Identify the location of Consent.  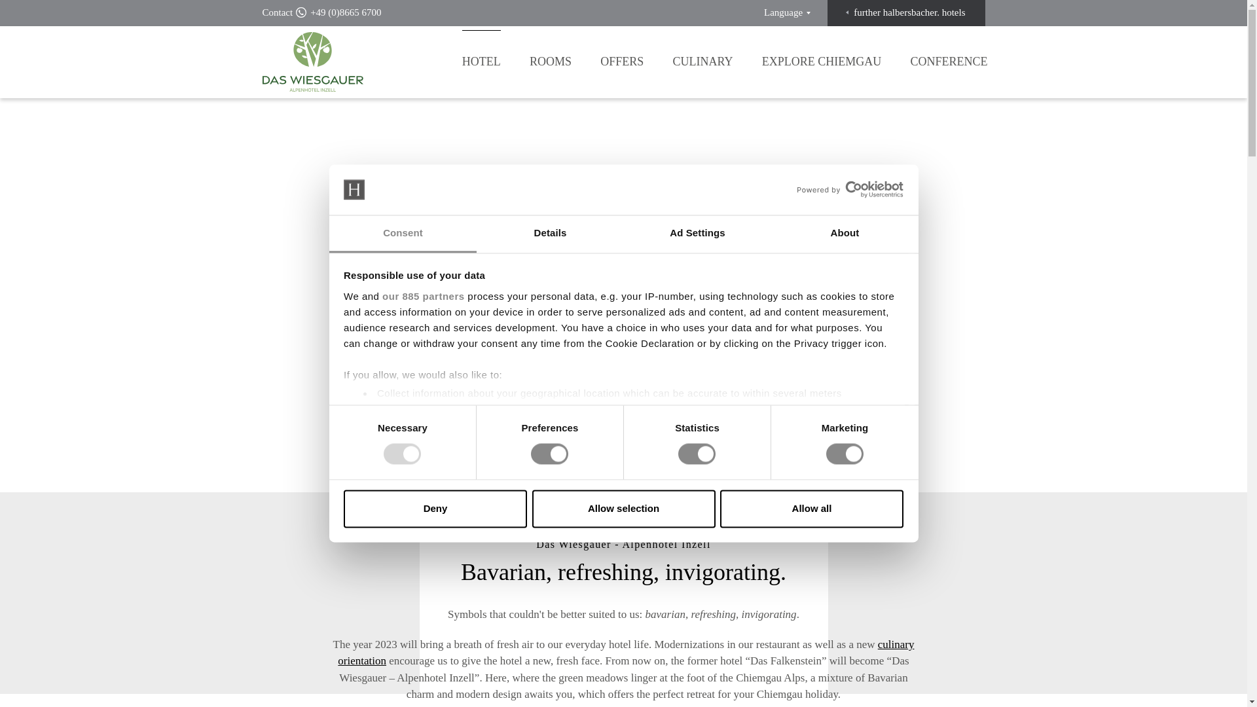
(402, 234).